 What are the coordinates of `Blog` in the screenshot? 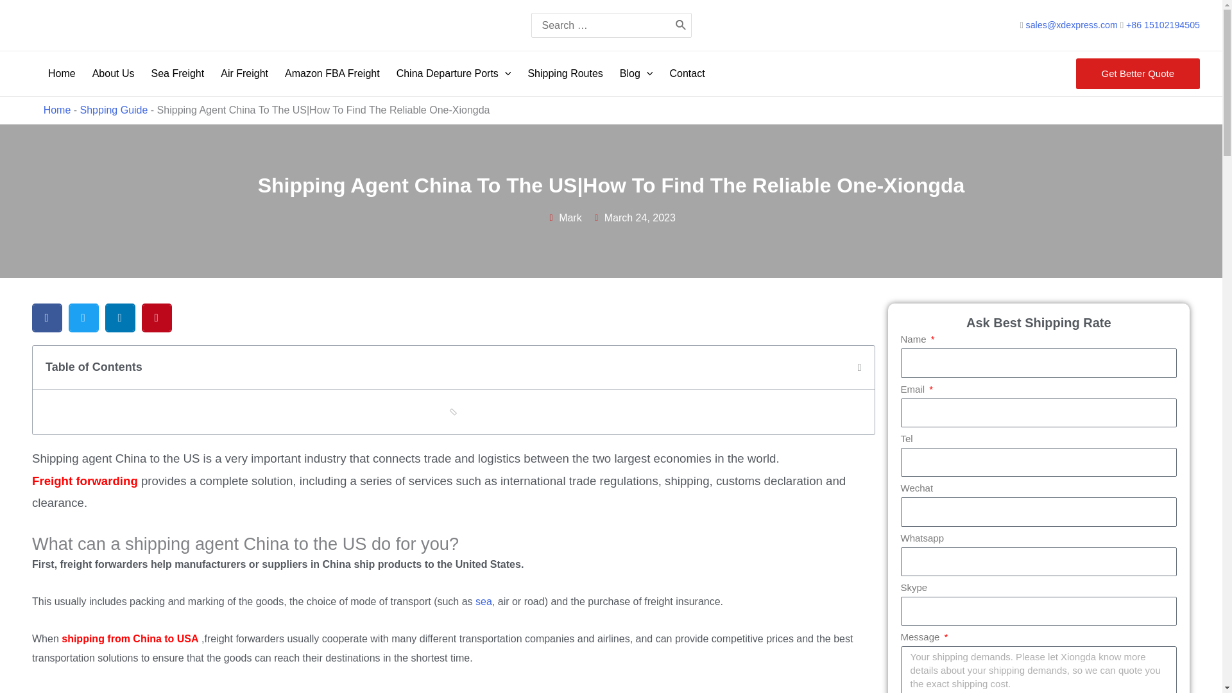 It's located at (638, 73).